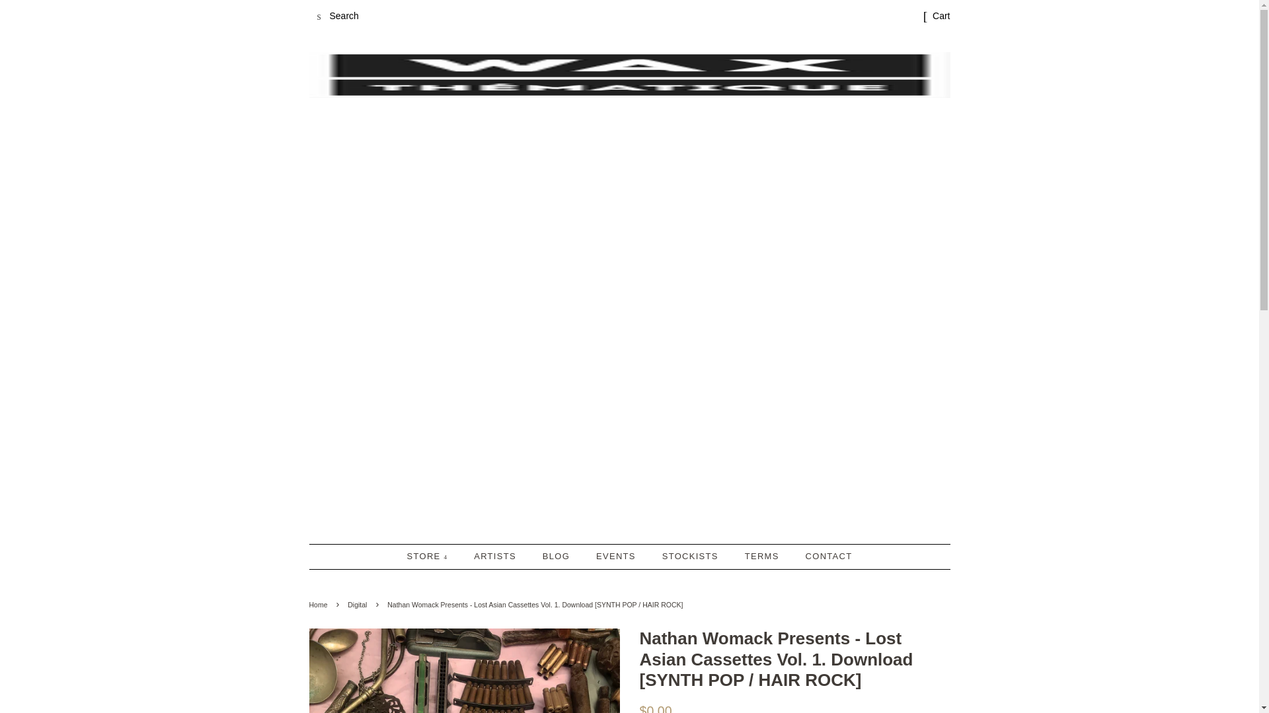 This screenshot has height=713, width=1269. What do you see at coordinates (320, 605) in the screenshot?
I see `Back to the frontpage` at bounding box center [320, 605].